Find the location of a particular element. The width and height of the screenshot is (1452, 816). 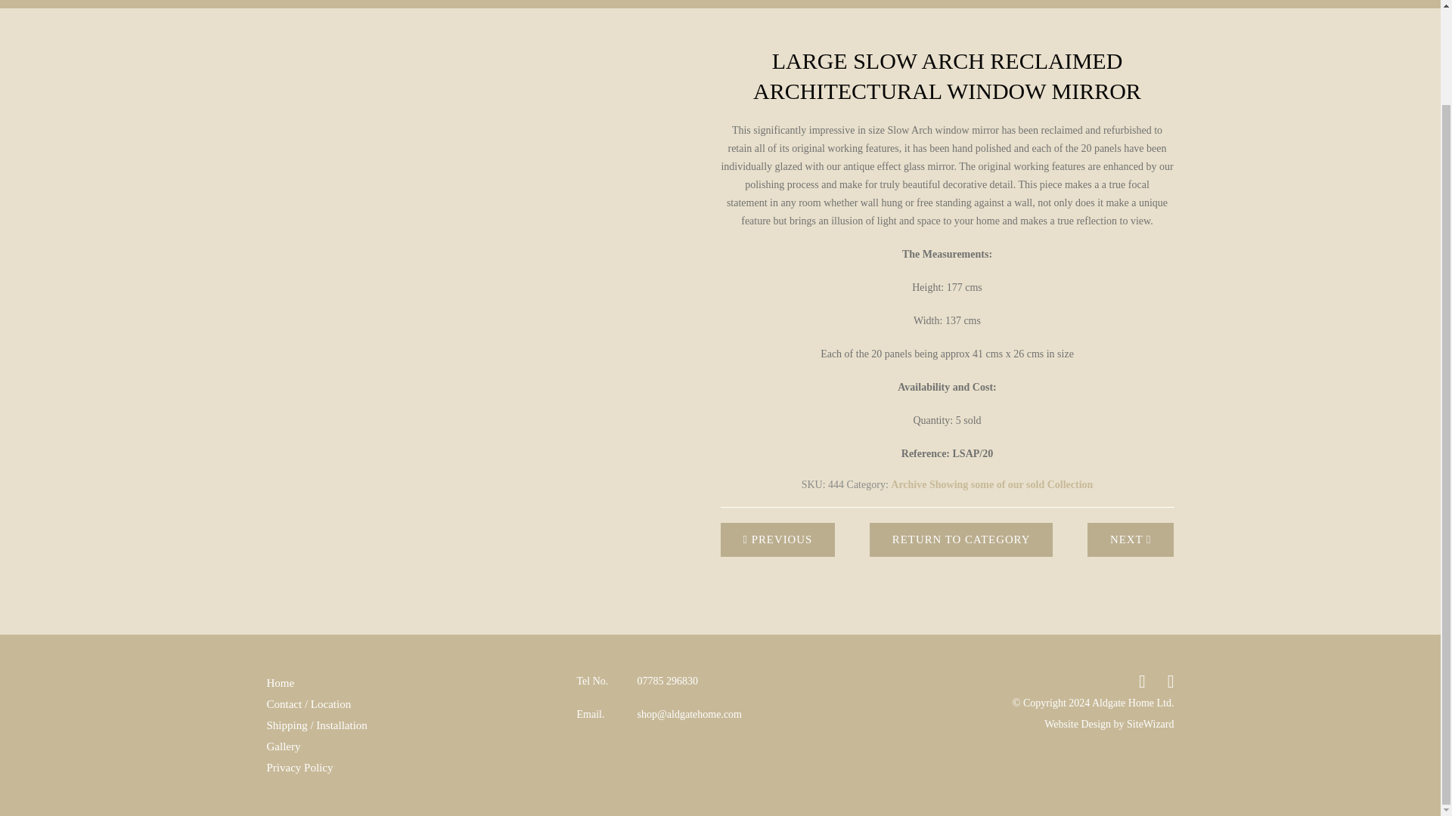

07785 296830 is located at coordinates (667, 681).